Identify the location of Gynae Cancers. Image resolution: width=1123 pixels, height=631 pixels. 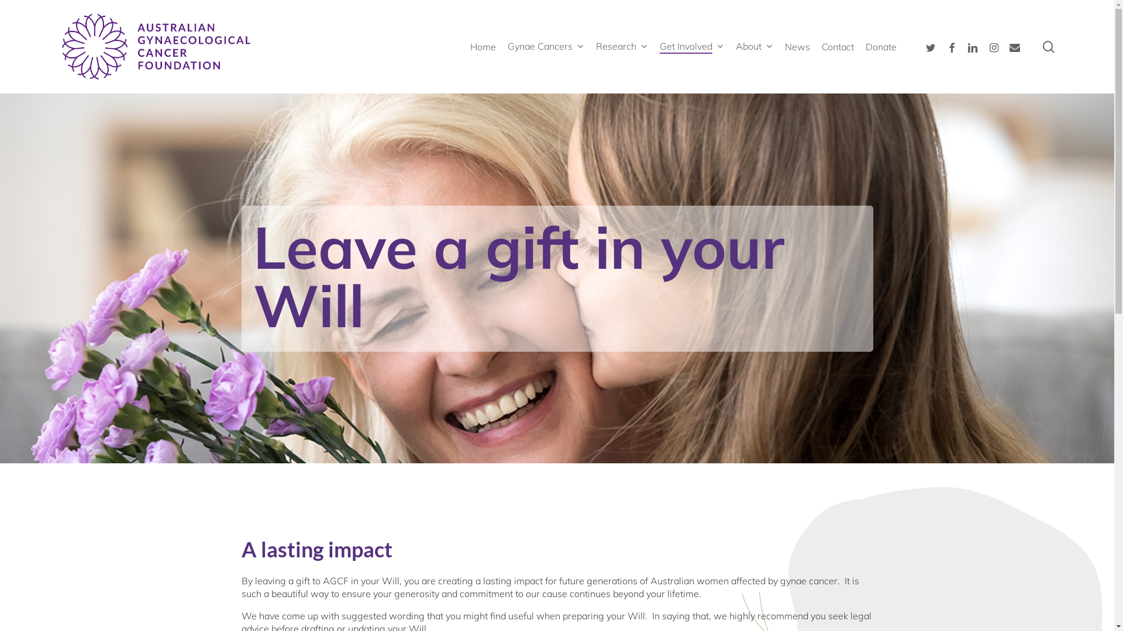
(546, 47).